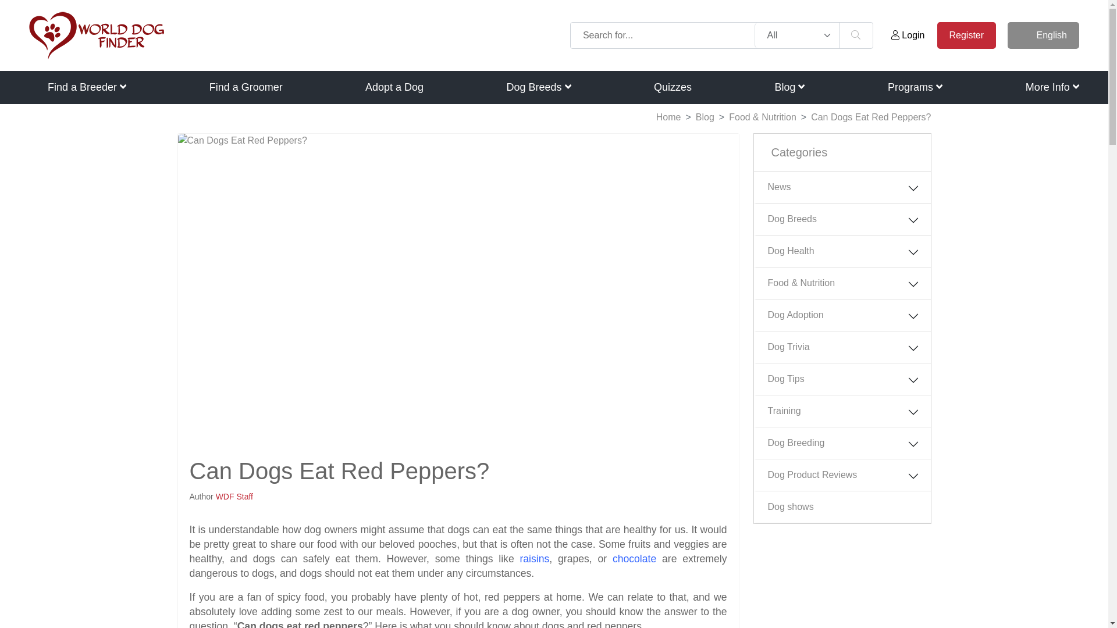 The image size is (1117, 628). Describe the element at coordinates (673, 87) in the screenshot. I see `Quizzes` at that location.